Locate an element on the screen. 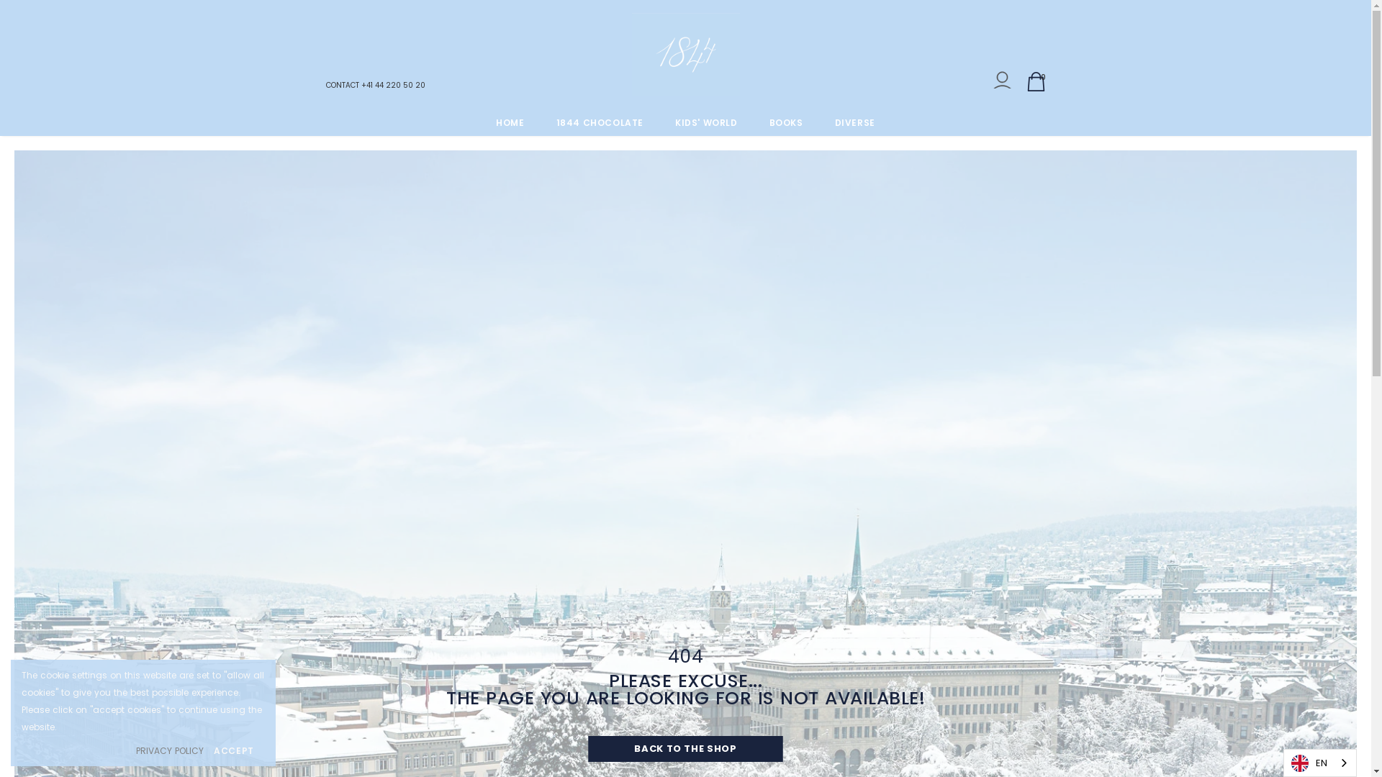  PRIVACY POLICY is located at coordinates (170, 751).